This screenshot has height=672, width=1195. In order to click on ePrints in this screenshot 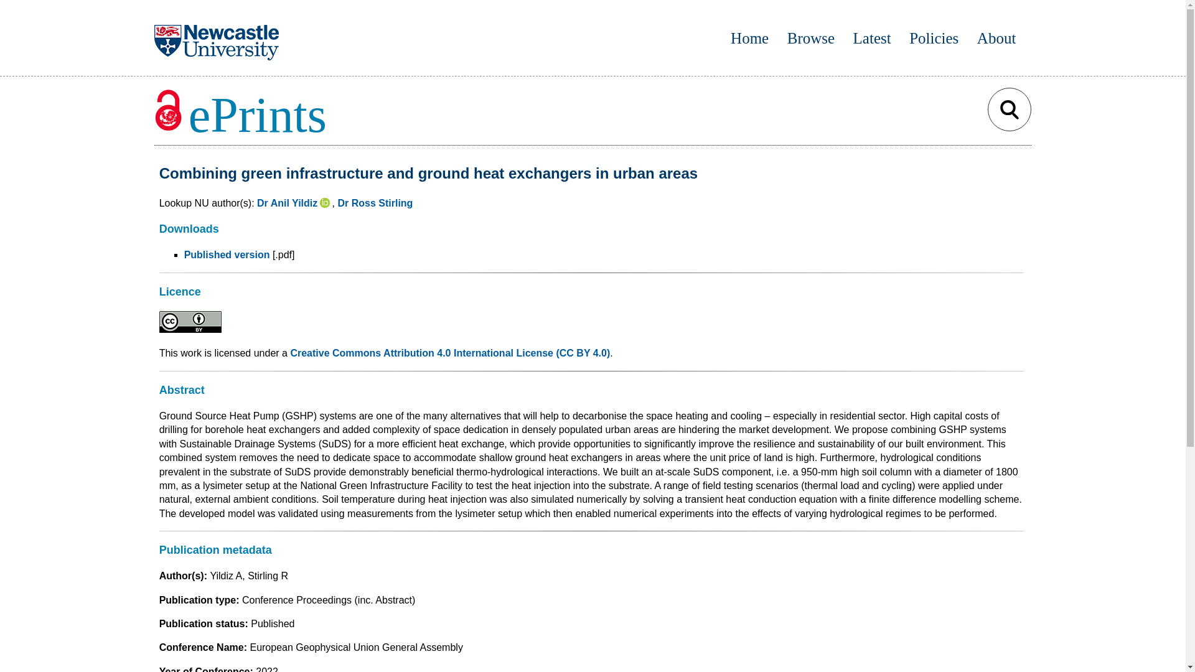, I will do `click(240, 114)`.